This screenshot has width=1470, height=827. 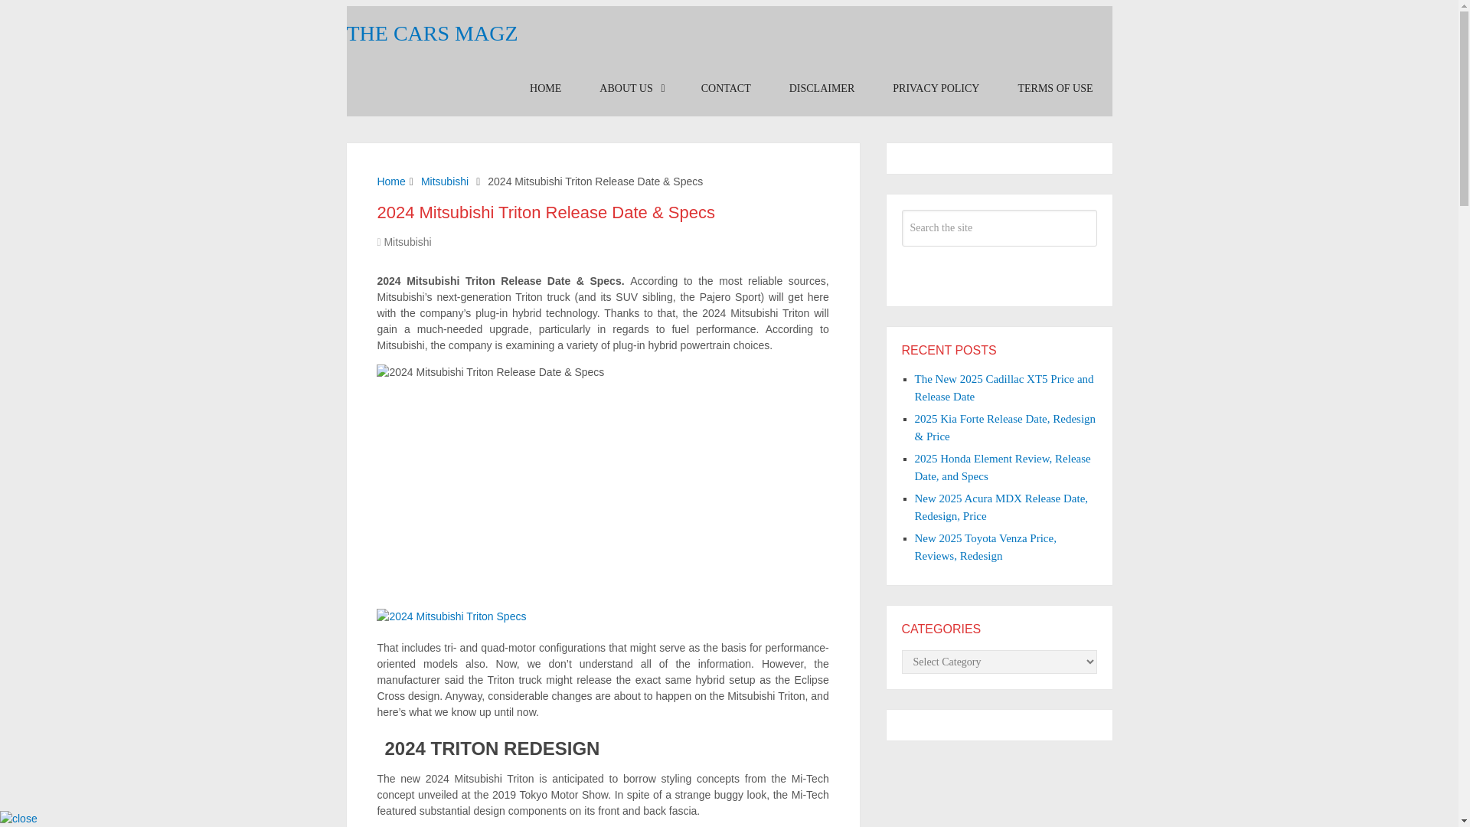 I want to click on close button, so click(x=18, y=819).